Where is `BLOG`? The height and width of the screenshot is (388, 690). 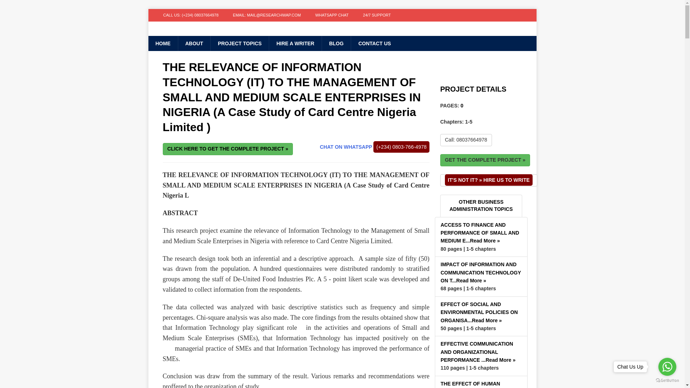
BLOG is located at coordinates (336, 43).